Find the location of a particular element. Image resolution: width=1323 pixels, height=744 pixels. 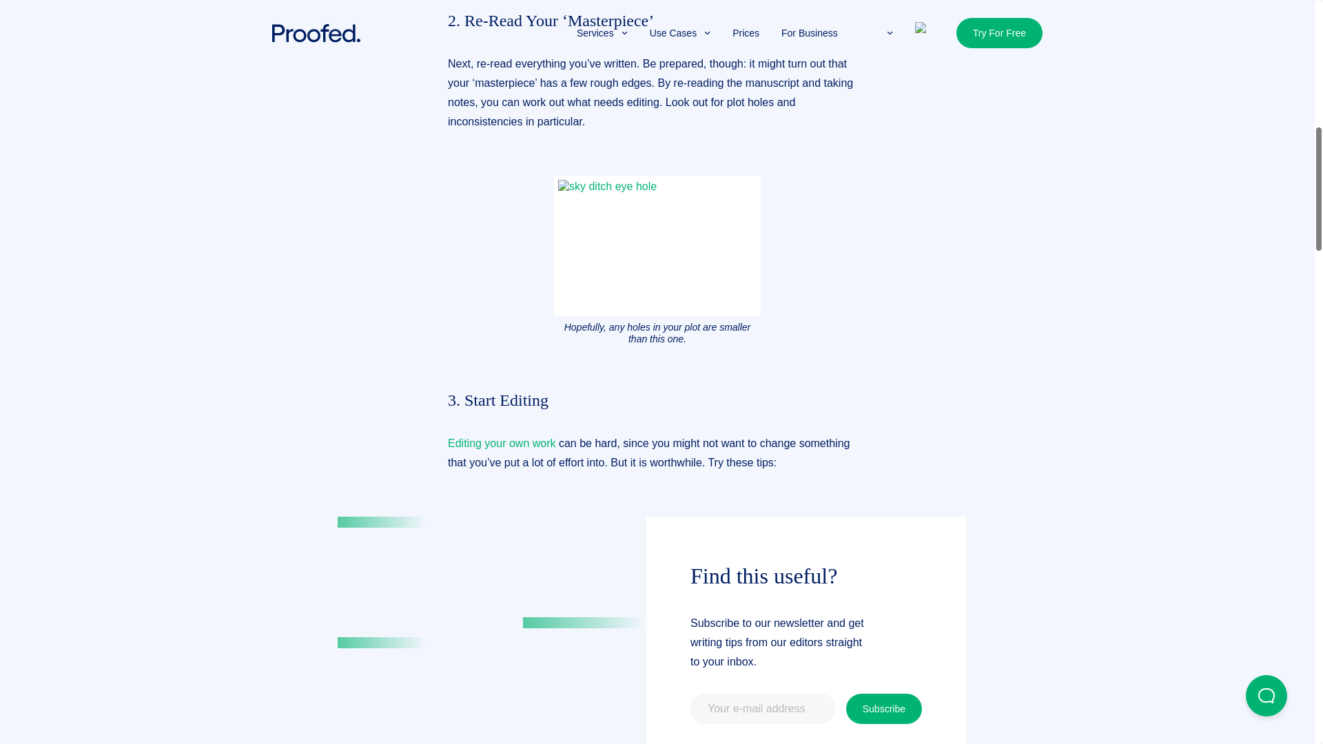

Subscribe is located at coordinates (884, 708).